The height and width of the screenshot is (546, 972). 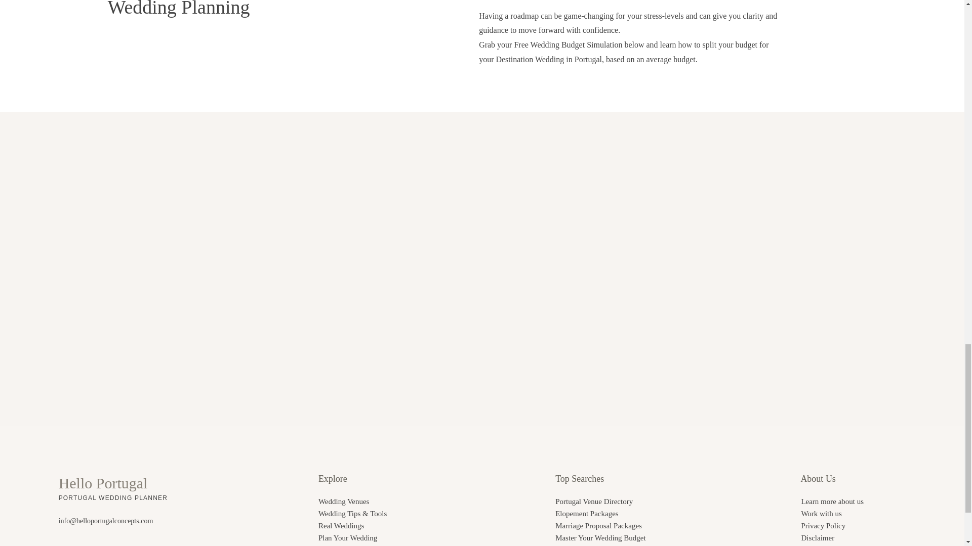 I want to click on Wedding Venues, so click(x=344, y=502).